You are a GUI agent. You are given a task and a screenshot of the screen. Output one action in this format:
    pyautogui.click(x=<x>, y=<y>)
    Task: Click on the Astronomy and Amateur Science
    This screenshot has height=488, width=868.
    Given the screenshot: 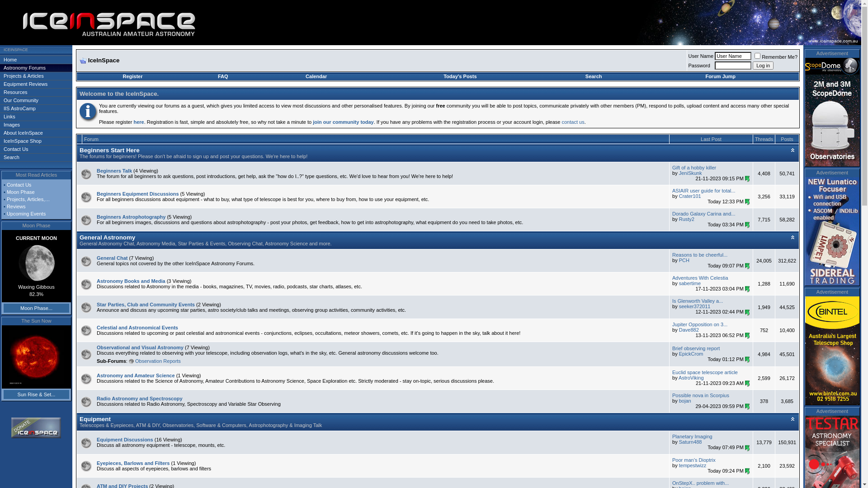 What is the action you would take?
    pyautogui.click(x=136, y=375)
    